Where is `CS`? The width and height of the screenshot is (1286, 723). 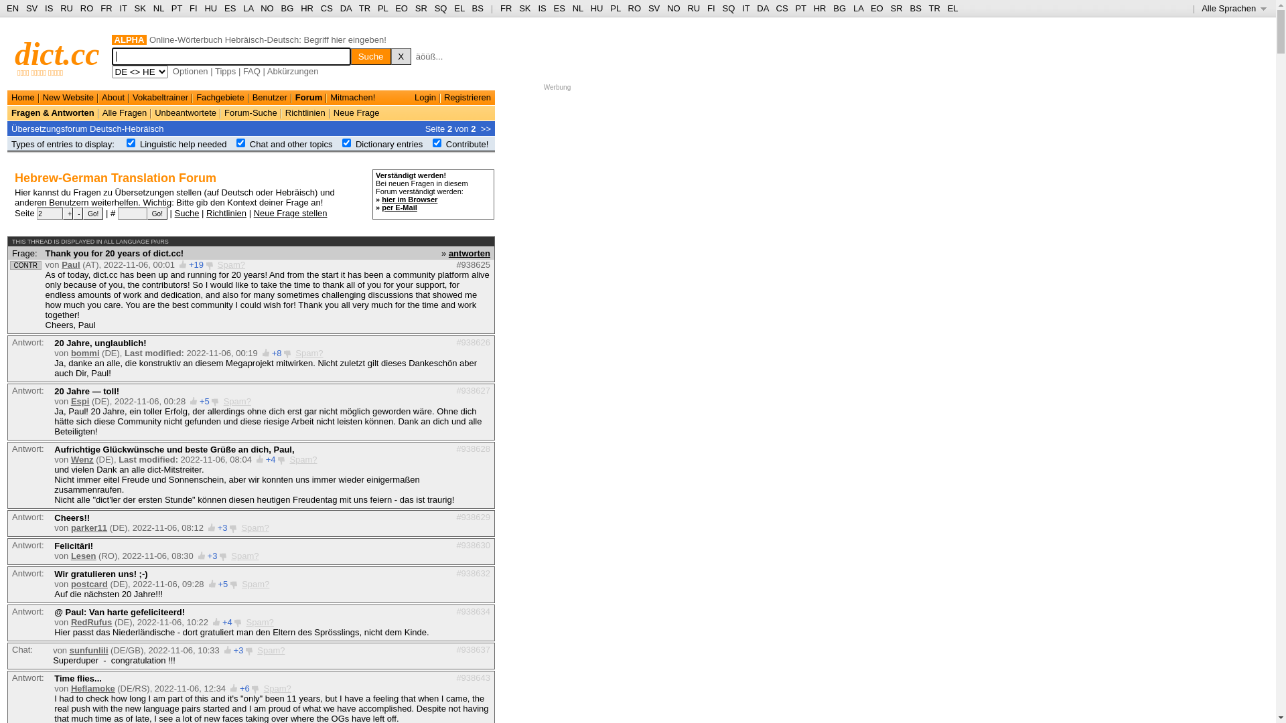
CS is located at coordinates (782, 8).